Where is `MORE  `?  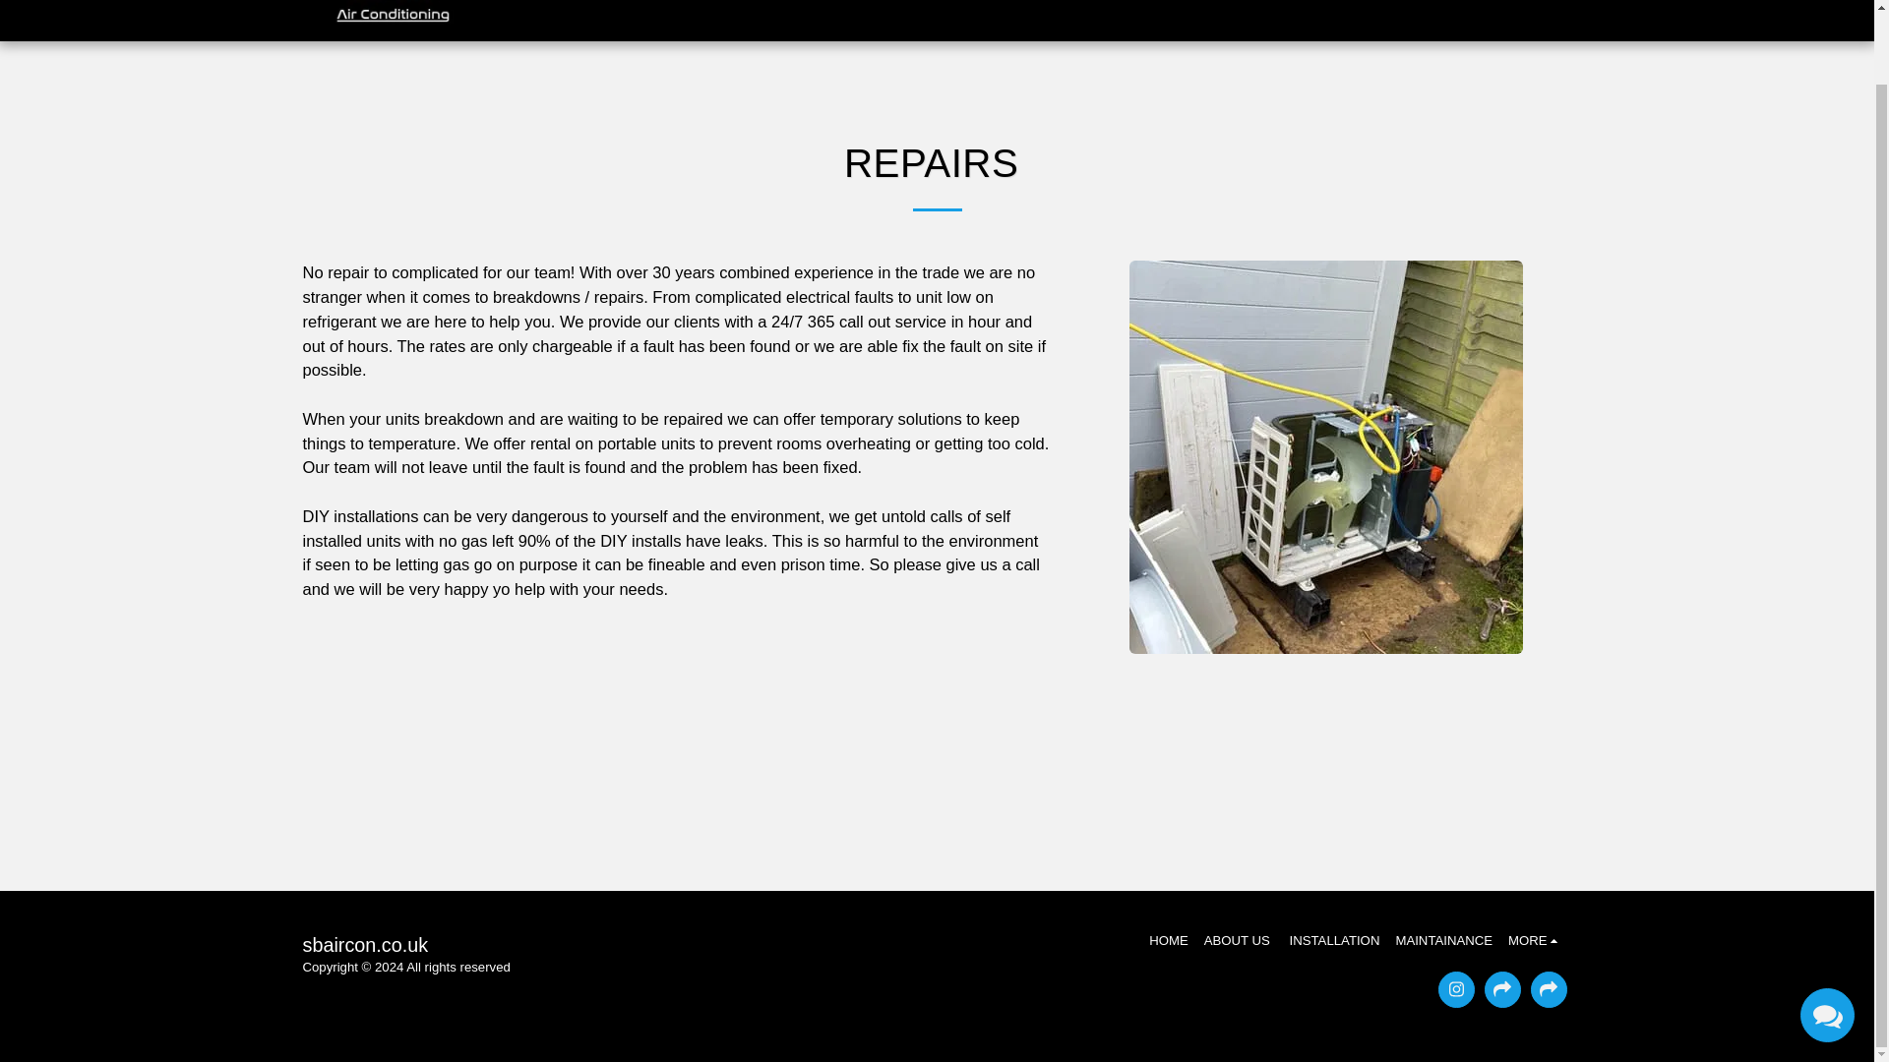 MORE   is located at coordinates (1535, 940).